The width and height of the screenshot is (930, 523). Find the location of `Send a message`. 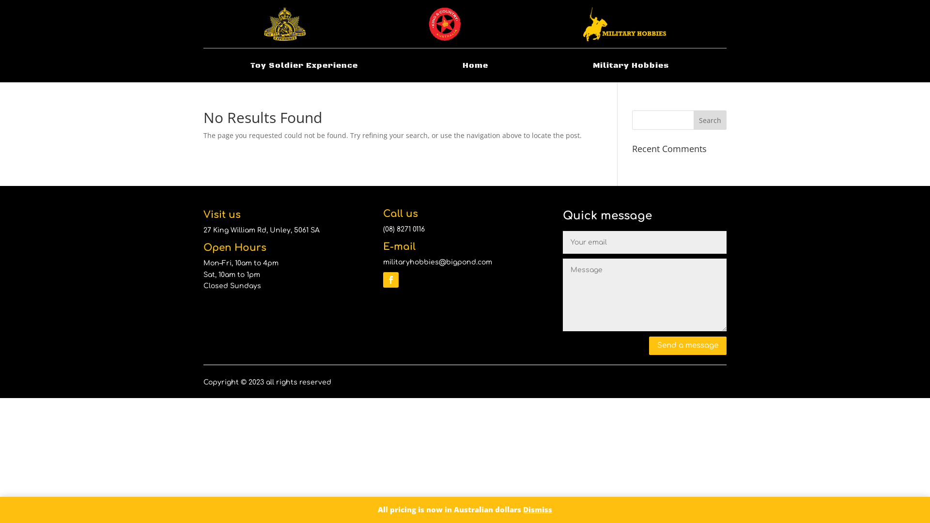

Send a message is located at coordinates (688, 346).